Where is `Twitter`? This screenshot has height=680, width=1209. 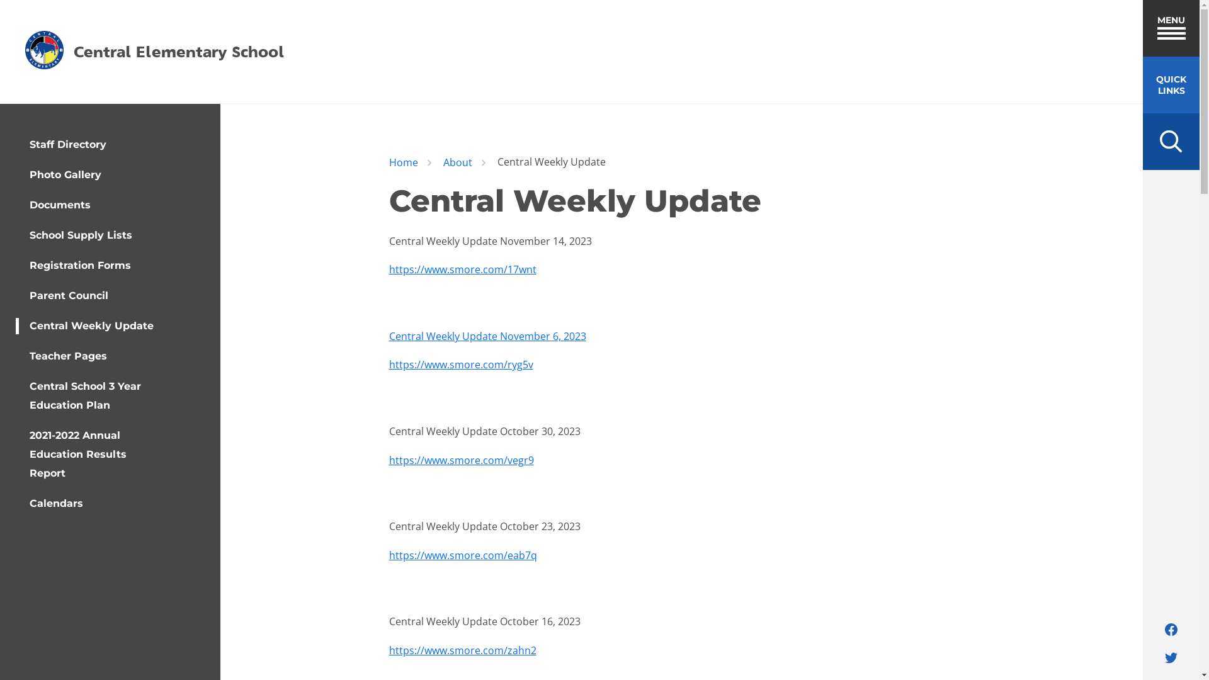 Twitter is located at coordinates (1171, 658).